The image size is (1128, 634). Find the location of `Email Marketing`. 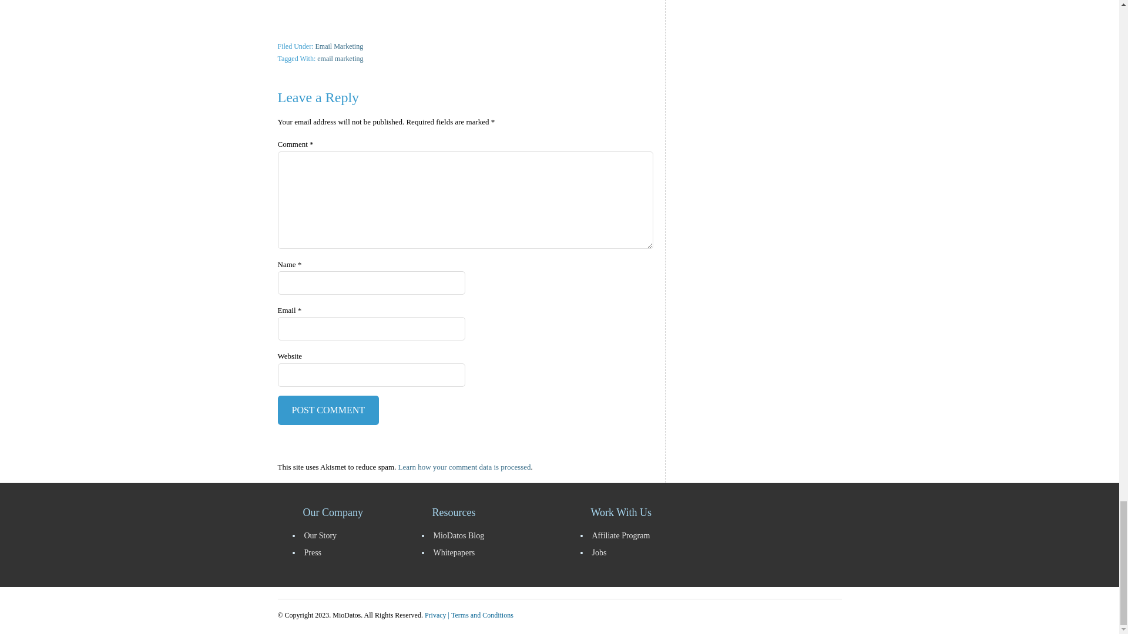

Email Marketing is located at coordinates (338, 46).